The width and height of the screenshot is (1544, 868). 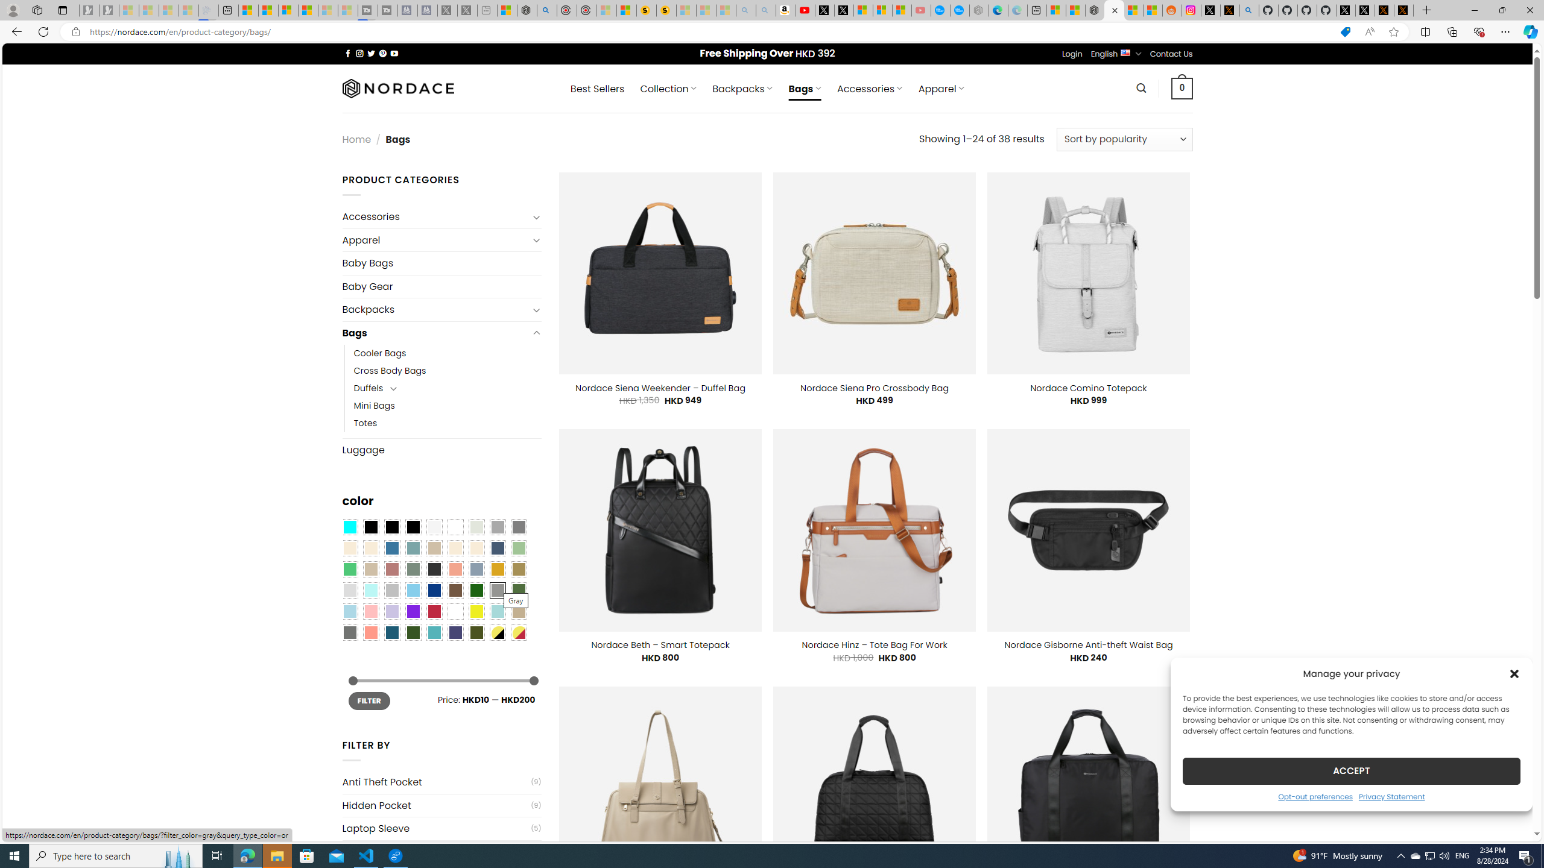 I want to click on amazon - Search - Sleeping, so click(x=745, y=10).